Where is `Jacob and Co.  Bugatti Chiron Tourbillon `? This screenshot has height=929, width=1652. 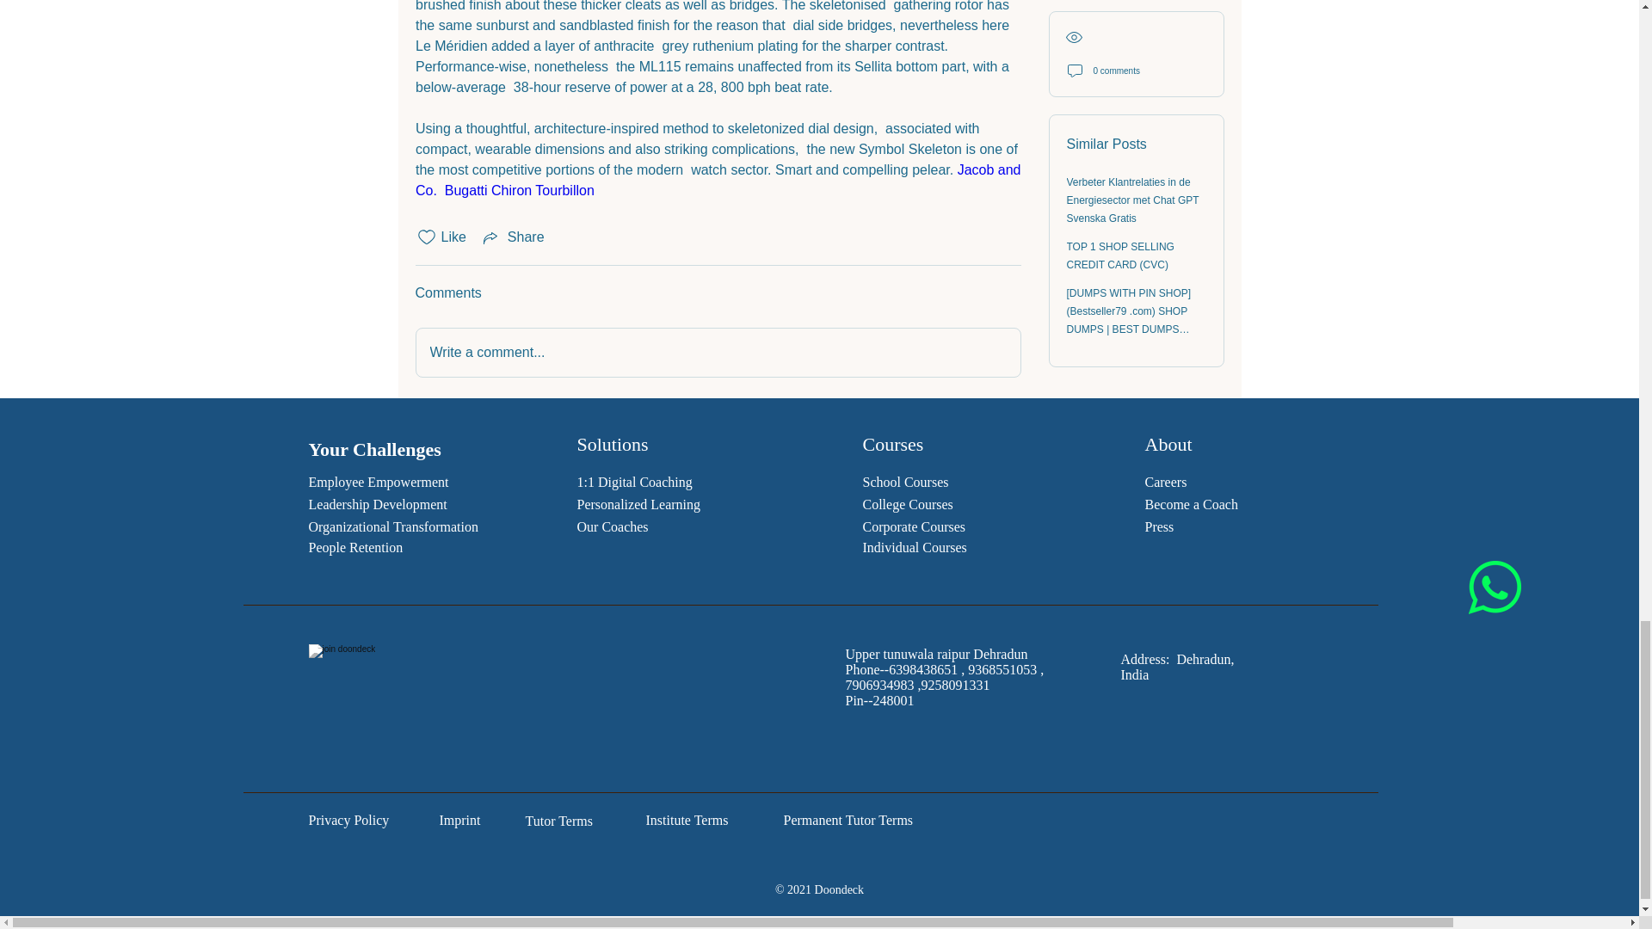
Jacob and Co.  Bugatti Chiron Tourbillon  is located at coordinates (719, 181).